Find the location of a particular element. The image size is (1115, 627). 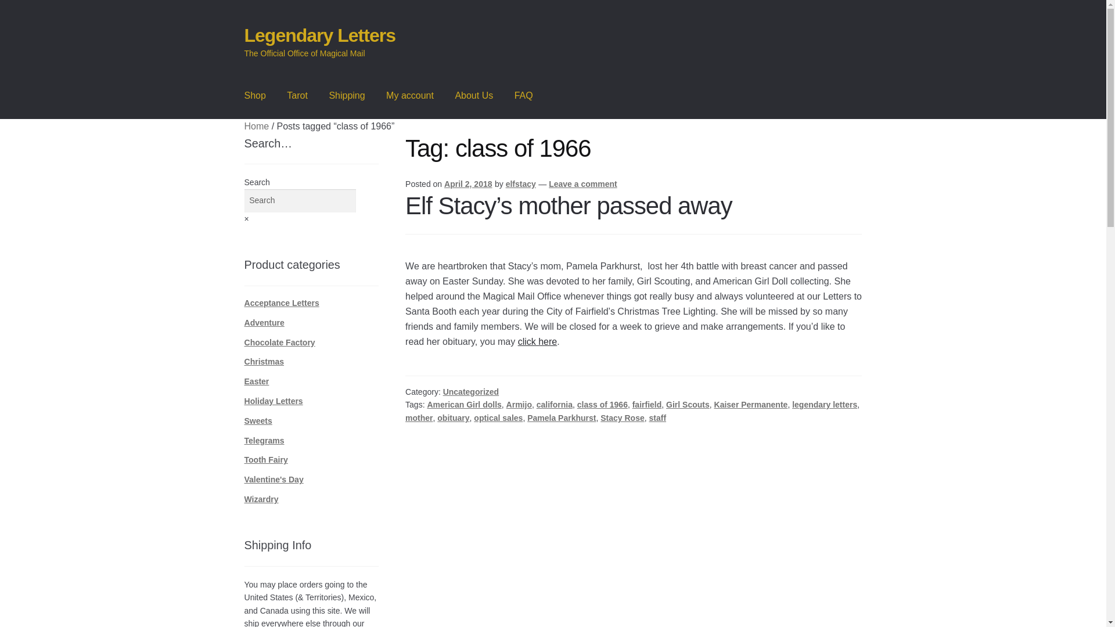

Legendary Letters is located at coordinates (319, 35).